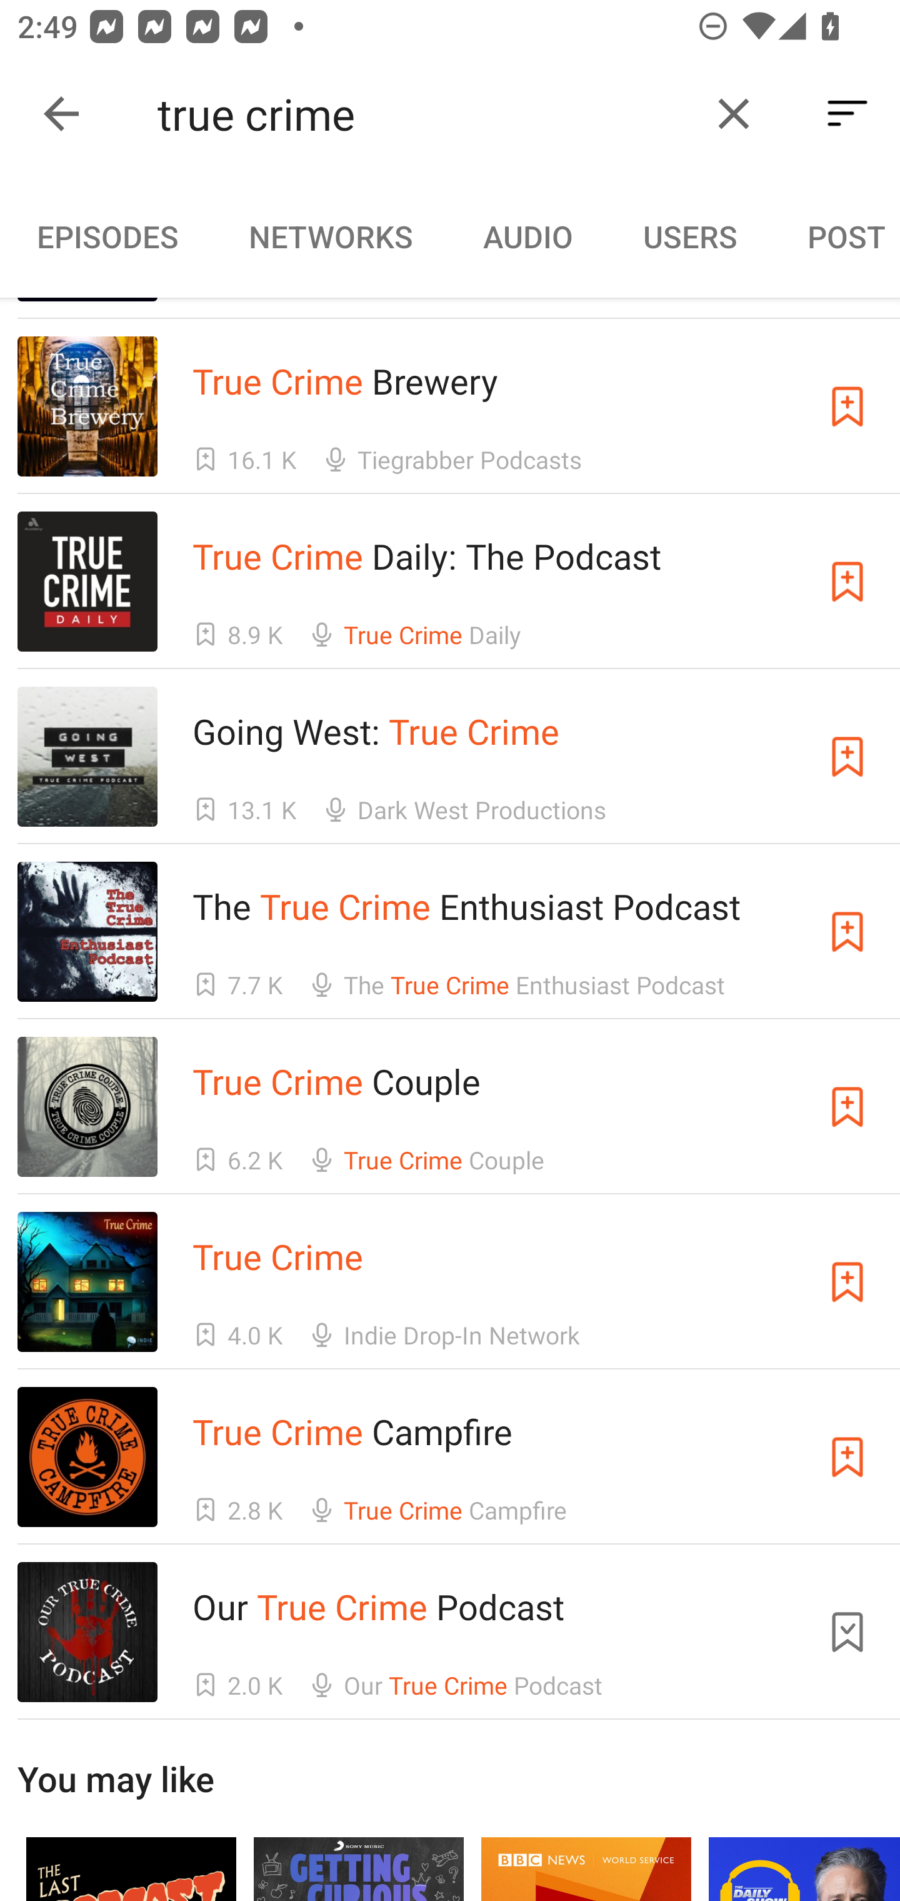 This screenshot has width=900, height=1901. Describe the element at coordinates (847, 1106) in the screenshot. I see `Subscribe` at that location.